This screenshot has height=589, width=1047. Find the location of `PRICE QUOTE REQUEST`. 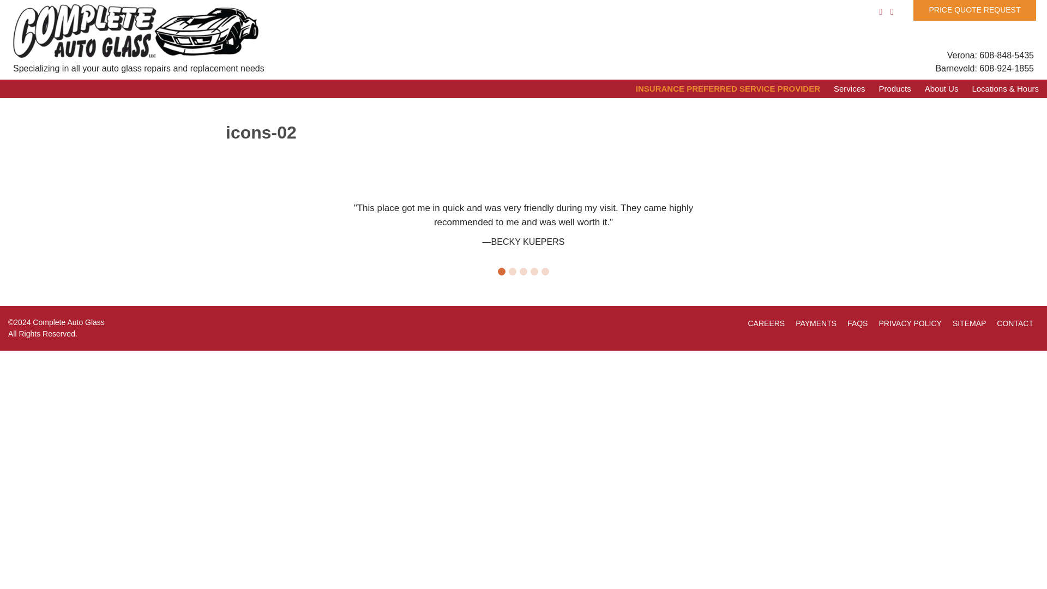

PRICE QUOTE REQUEST is located at coordinates (974, 10).